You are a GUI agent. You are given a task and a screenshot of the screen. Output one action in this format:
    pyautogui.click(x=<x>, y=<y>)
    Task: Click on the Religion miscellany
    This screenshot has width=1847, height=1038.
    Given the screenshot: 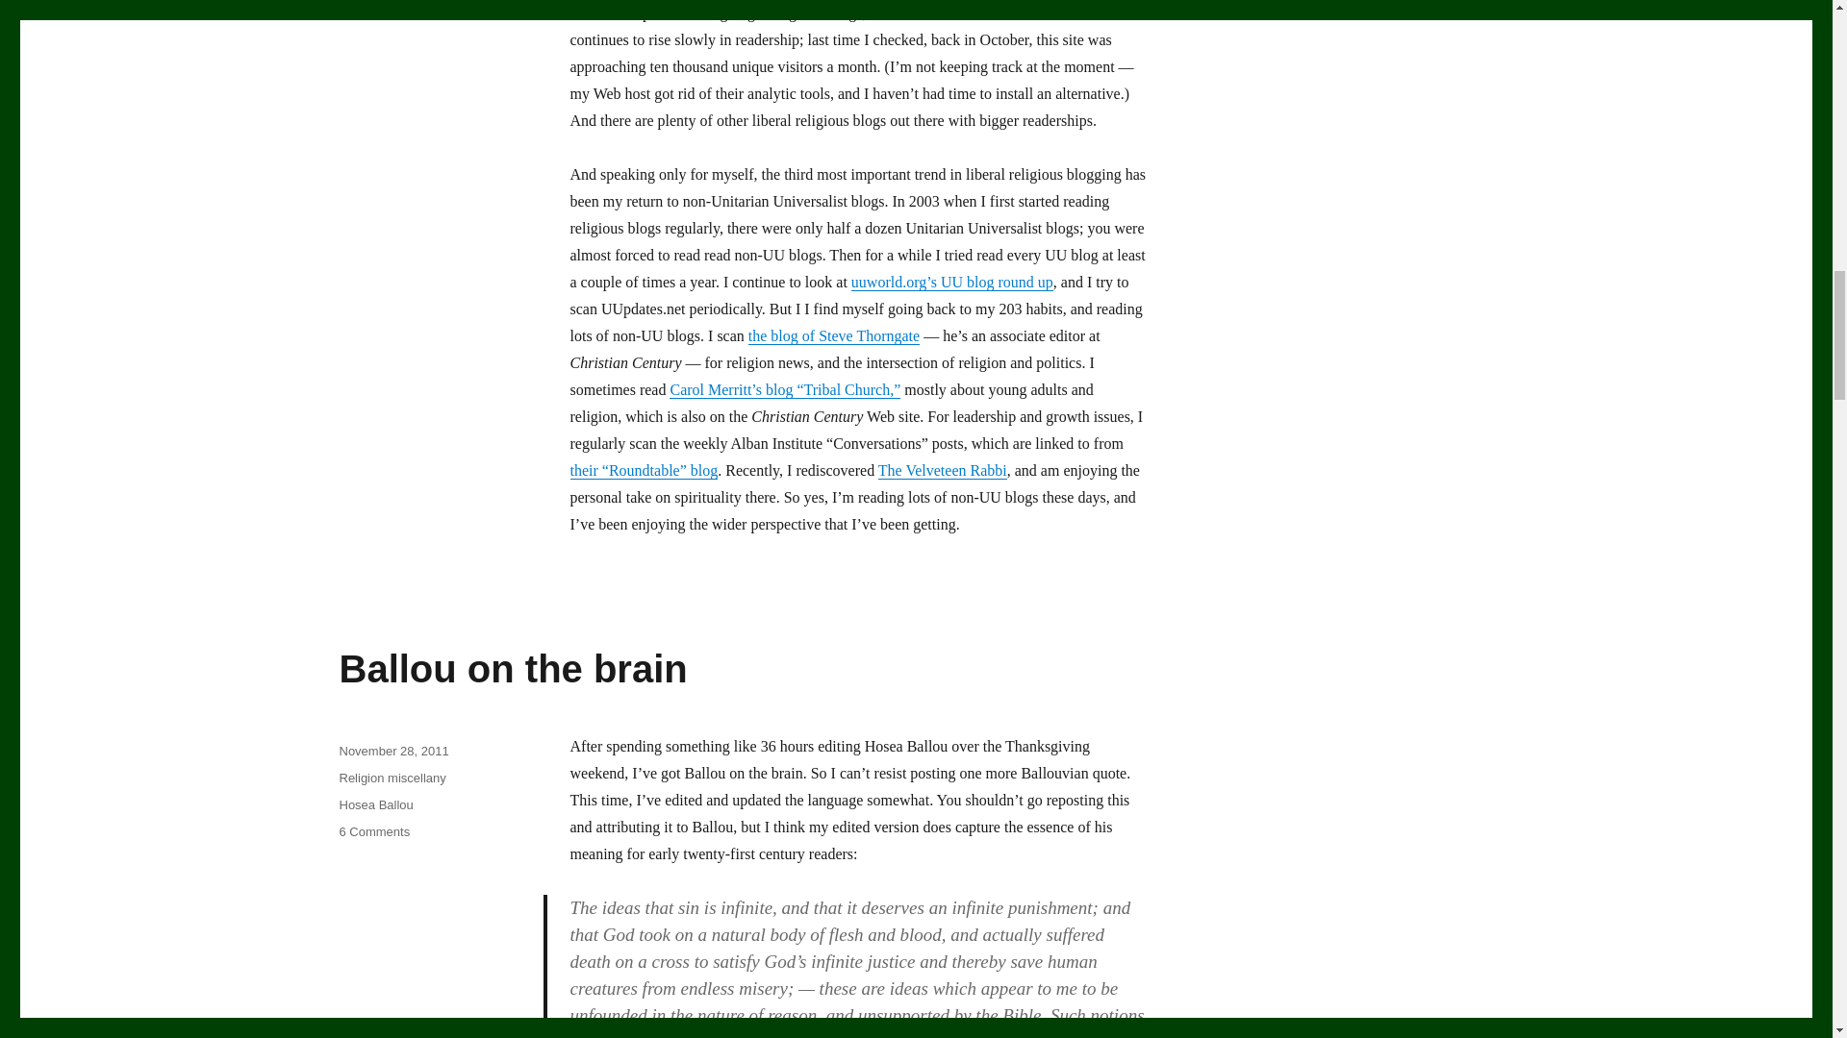 What is the action you would take?
    pyautogui.click(x=391, y=778)
    